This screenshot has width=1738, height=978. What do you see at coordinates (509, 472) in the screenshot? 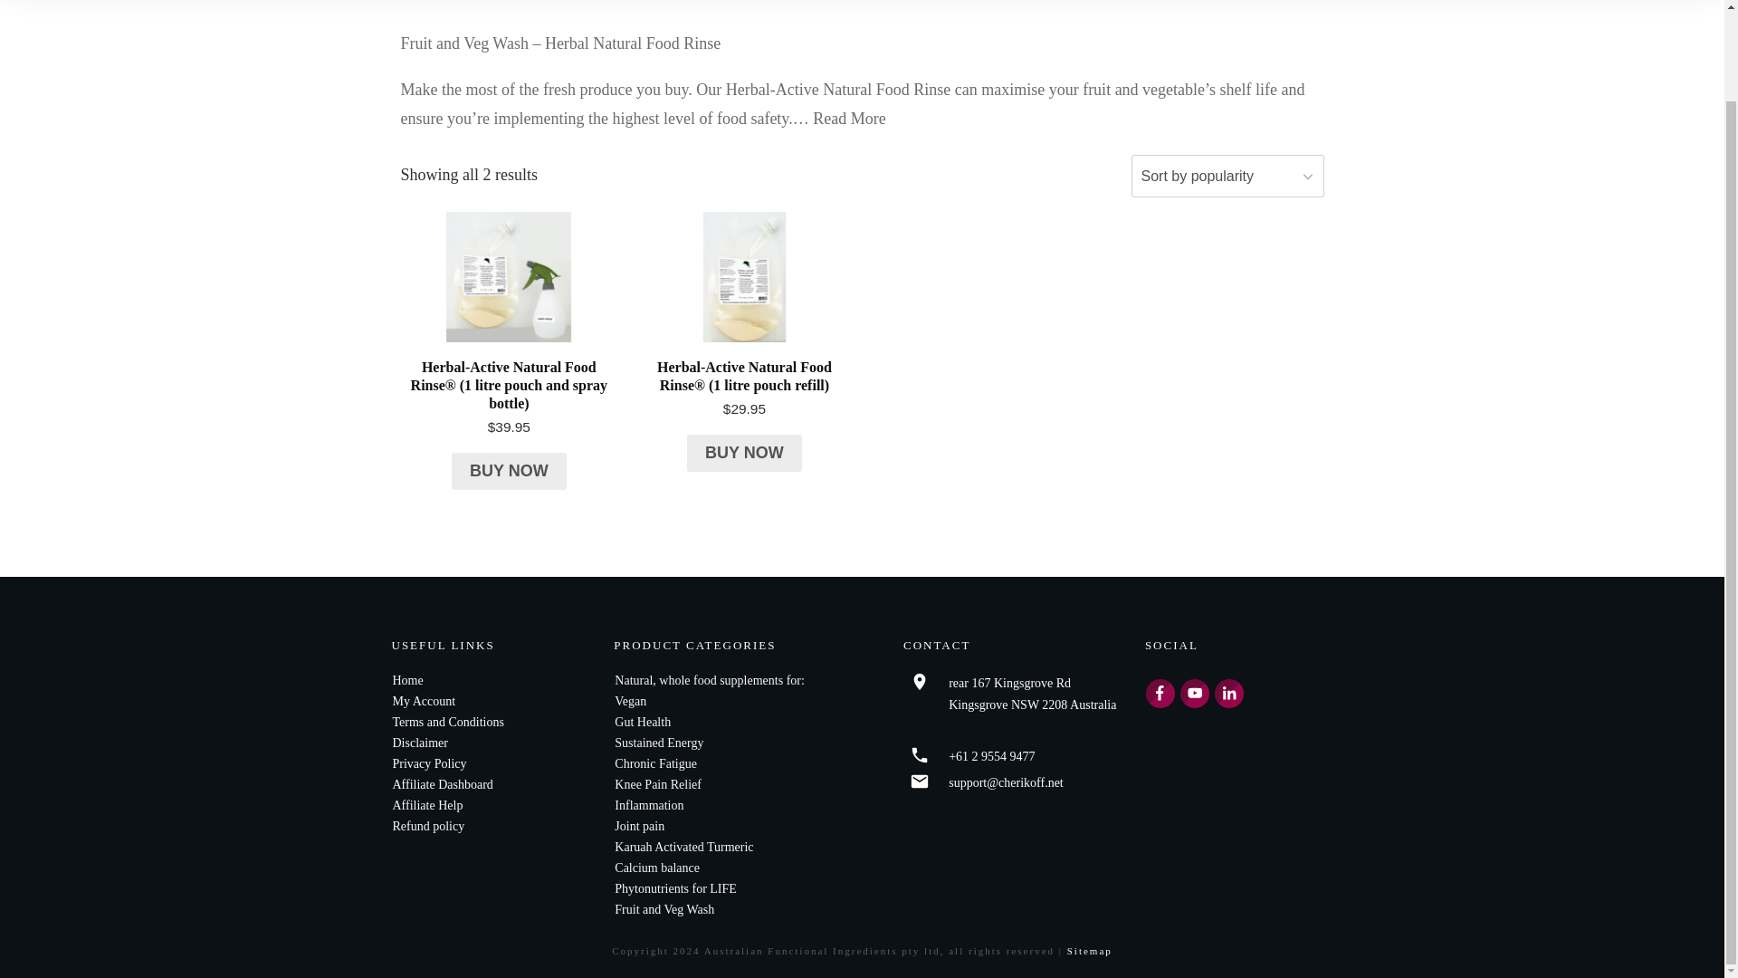
I see `BUY NOW` at bounding box center [509, 472].